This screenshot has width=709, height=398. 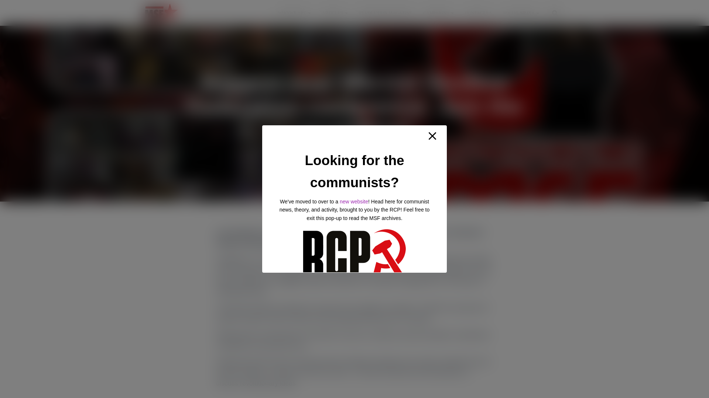 I want to click on Who we are, so click(x=294, y=13).